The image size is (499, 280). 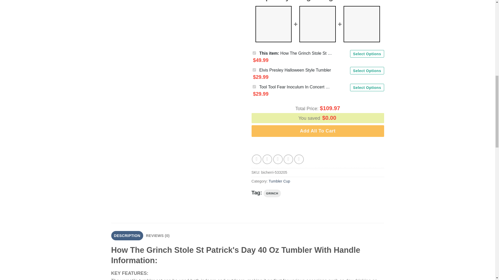 I want to click on Select Options, so click(x=367, y=54).